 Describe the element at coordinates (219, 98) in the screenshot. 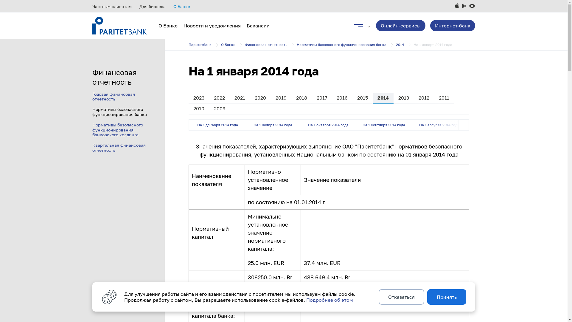

I see `2022` at that location.